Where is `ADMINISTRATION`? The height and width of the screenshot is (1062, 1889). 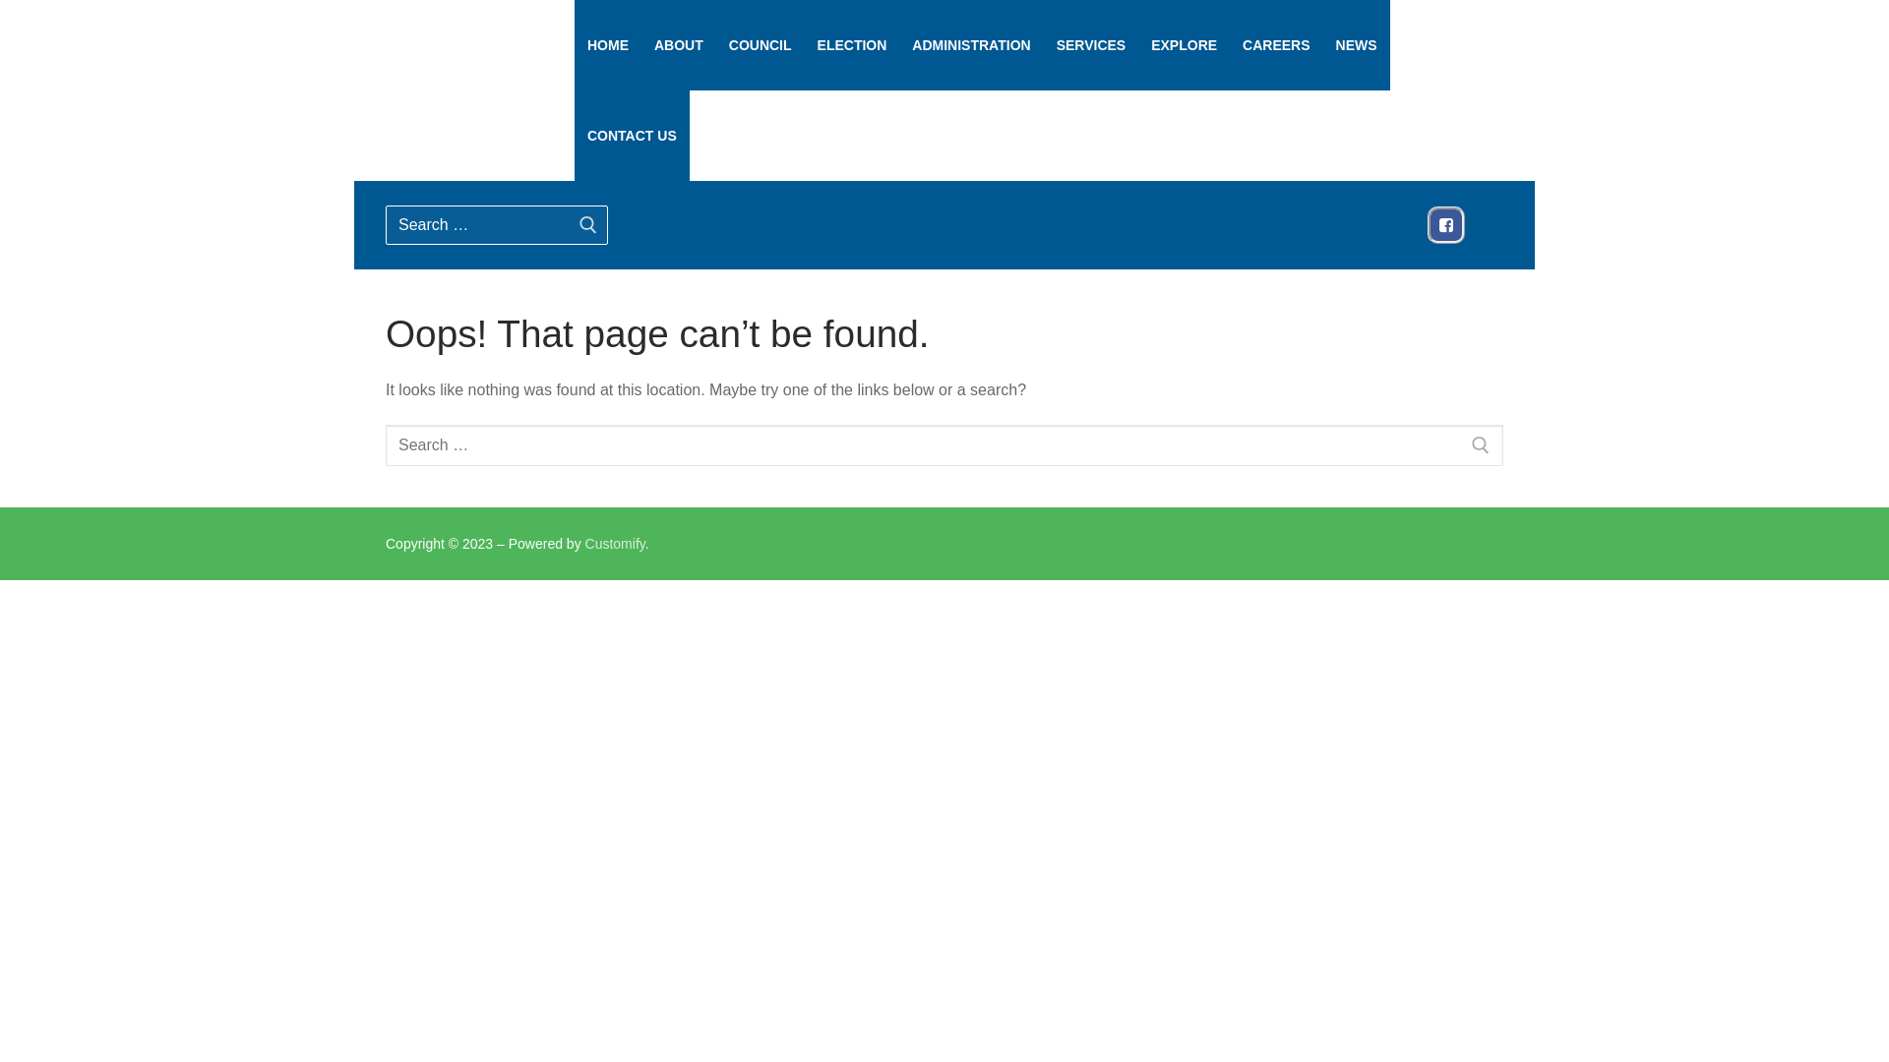
ADMINISTRATION is located at coordinates (971, 45).